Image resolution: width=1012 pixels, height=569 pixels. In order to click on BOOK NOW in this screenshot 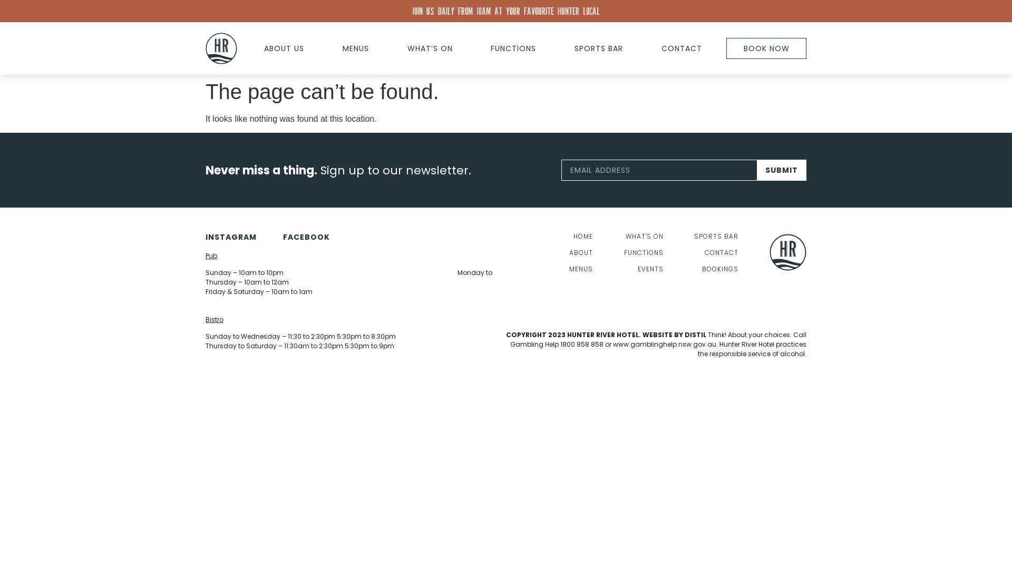, I will do `click(766, 48)`.